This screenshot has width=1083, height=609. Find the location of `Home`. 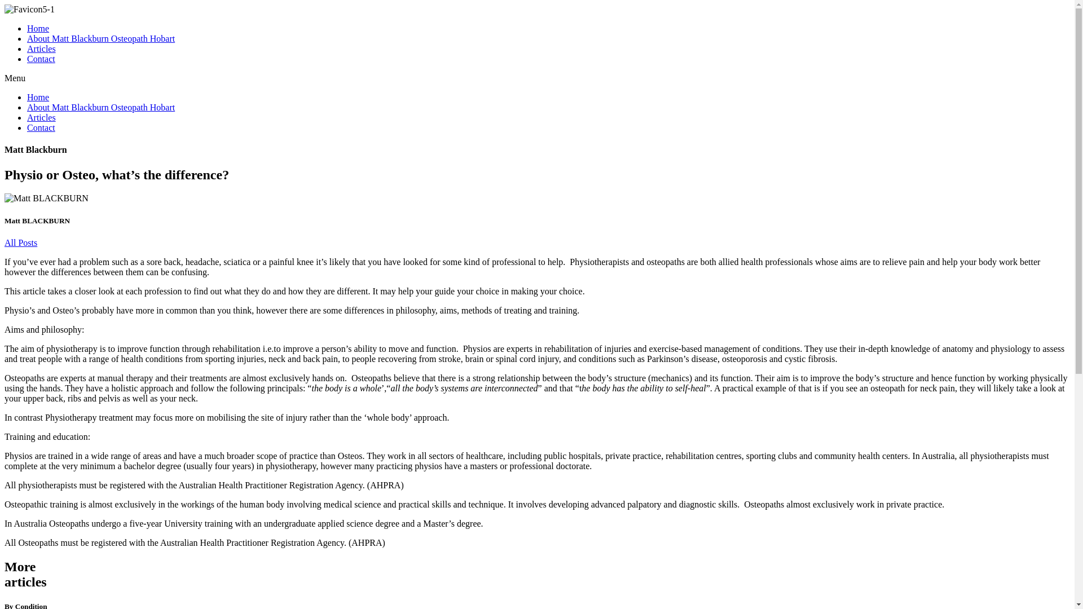

Home is located at coordinates (38, 28).